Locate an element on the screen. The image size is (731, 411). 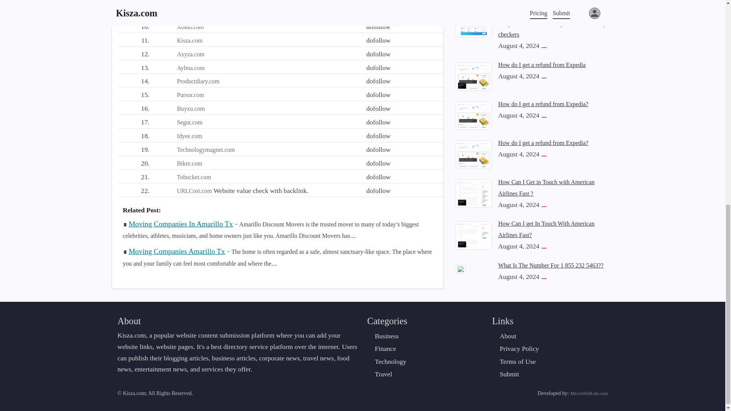
Xamly.com is located at coordinates (190, 13).